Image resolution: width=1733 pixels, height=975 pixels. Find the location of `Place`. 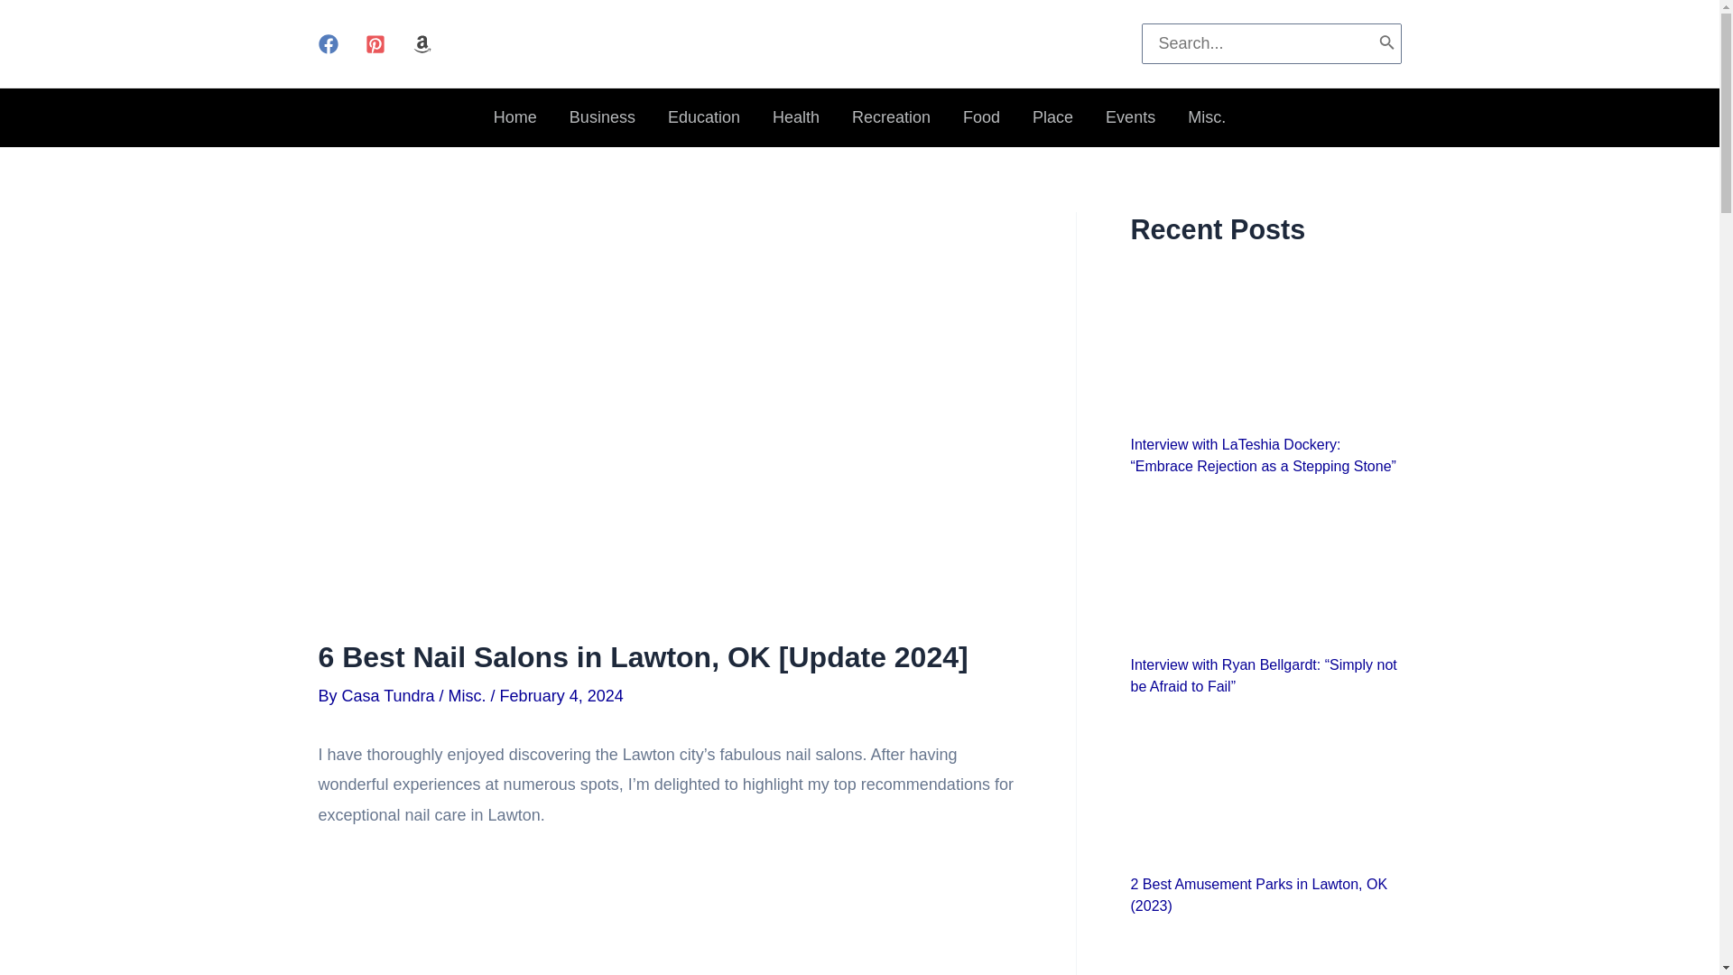

Place is located at coordinates (1052, 117).